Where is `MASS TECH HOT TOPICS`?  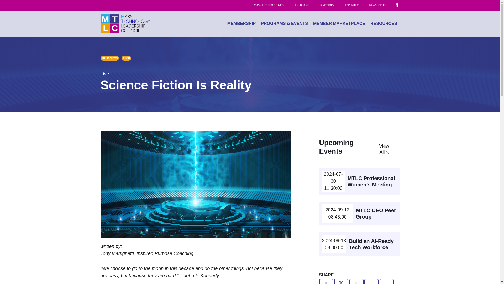 MASS TECH HOT TOPICS is located at coordinates (269, 5).